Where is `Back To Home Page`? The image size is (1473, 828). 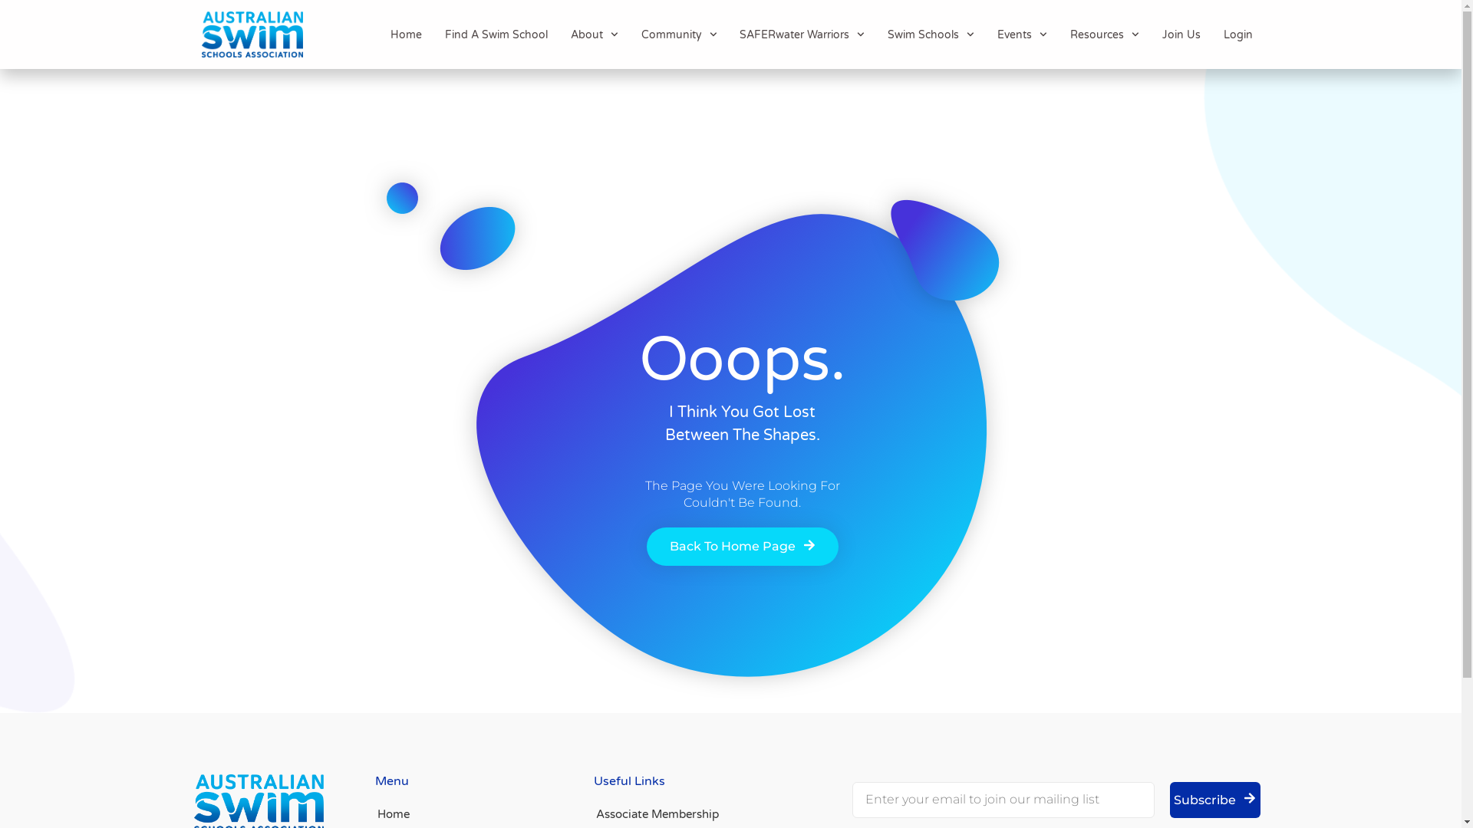 Back To Home Page is located at coordinates (742, 547).